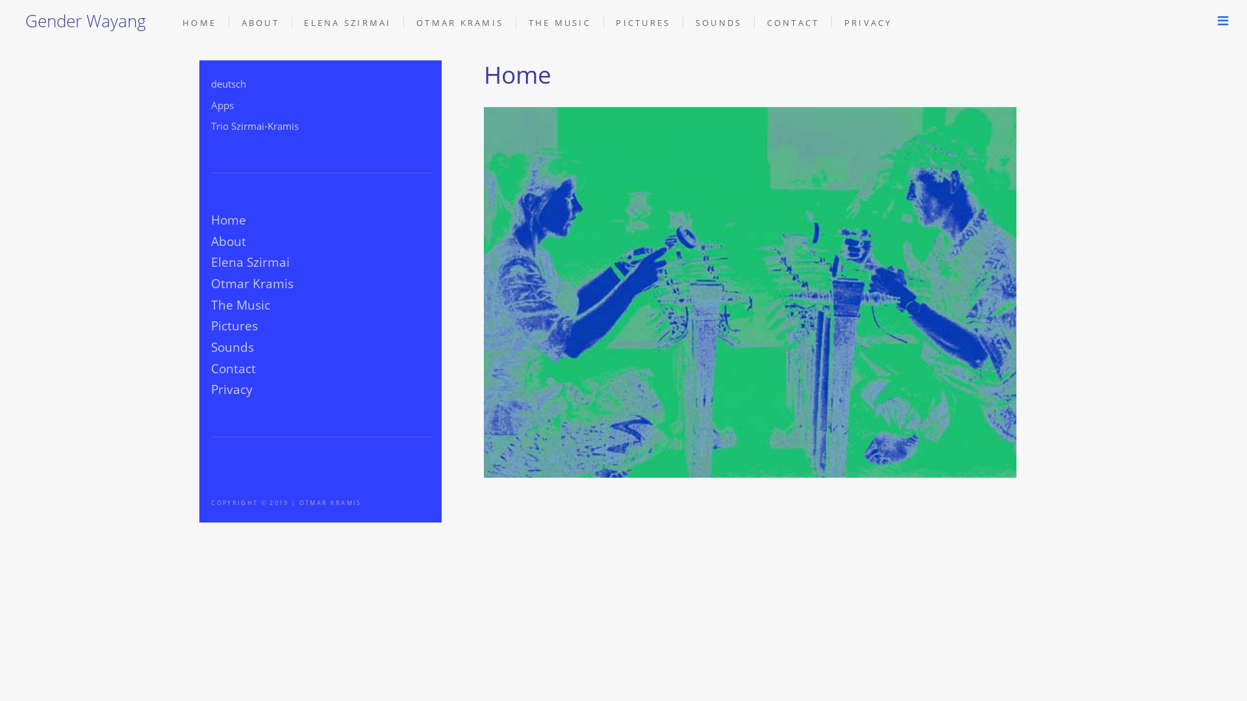 The width and height of the screenshot is (1247, 701). What do you see at coordinates (460, 23) in the screenshot?
I see `OTMAR KRAMIS` at bounding box center [460, 23].